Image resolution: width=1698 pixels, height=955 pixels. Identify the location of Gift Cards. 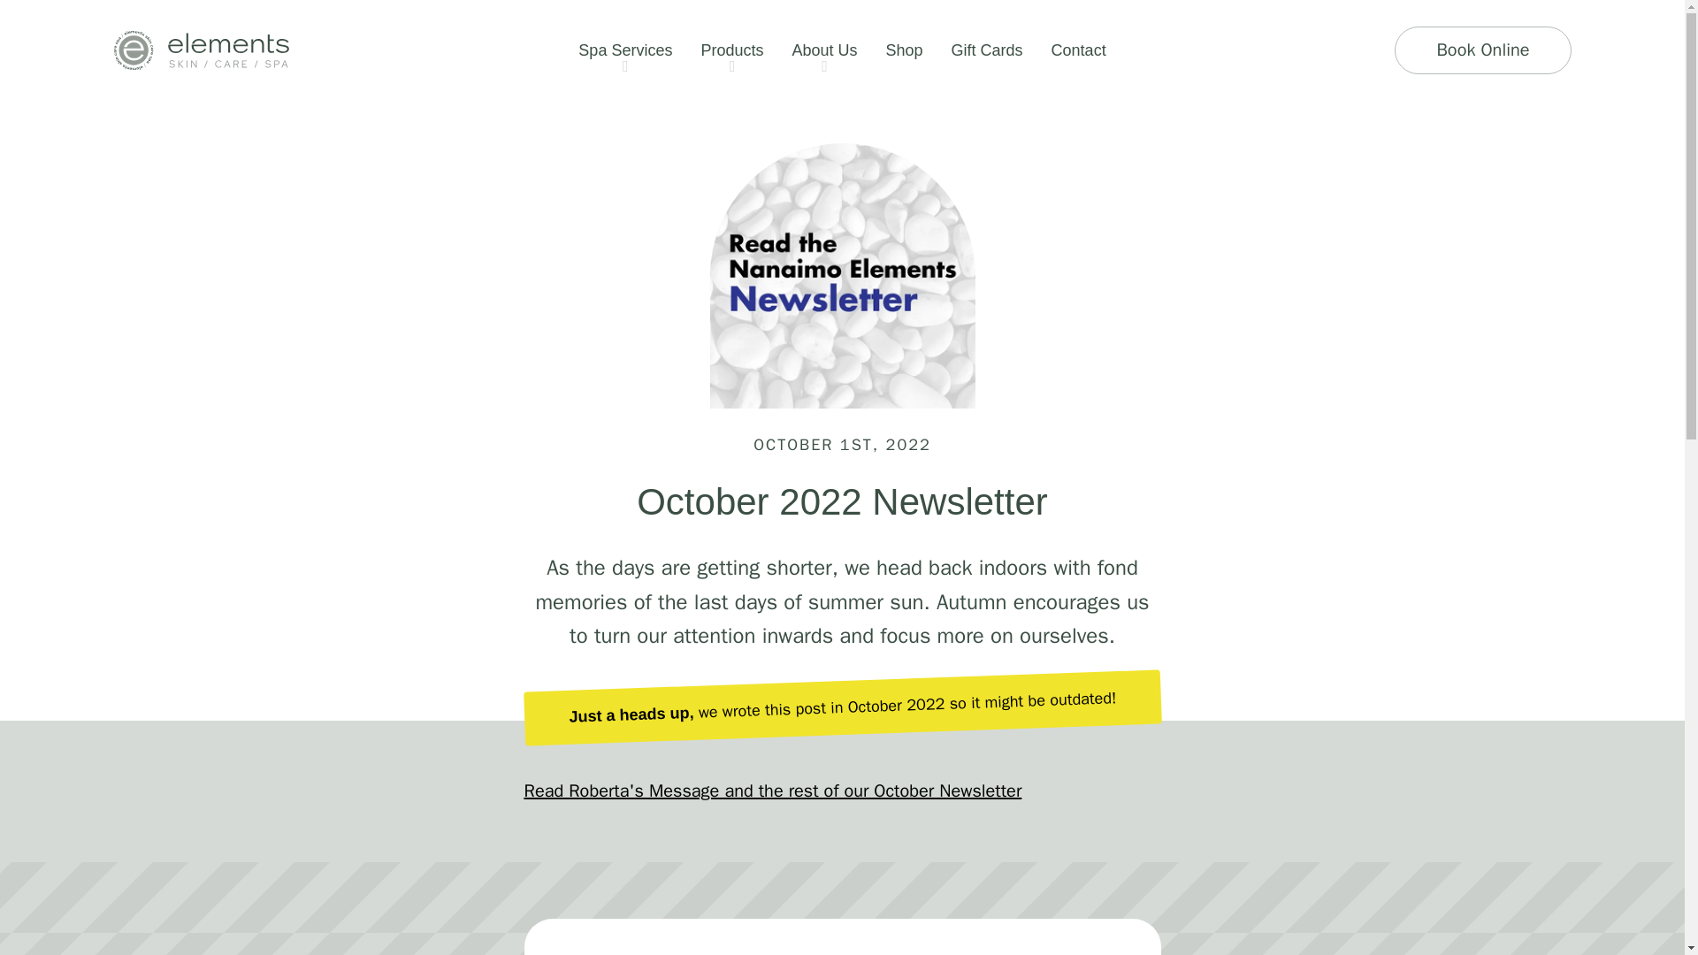
(987, 50).